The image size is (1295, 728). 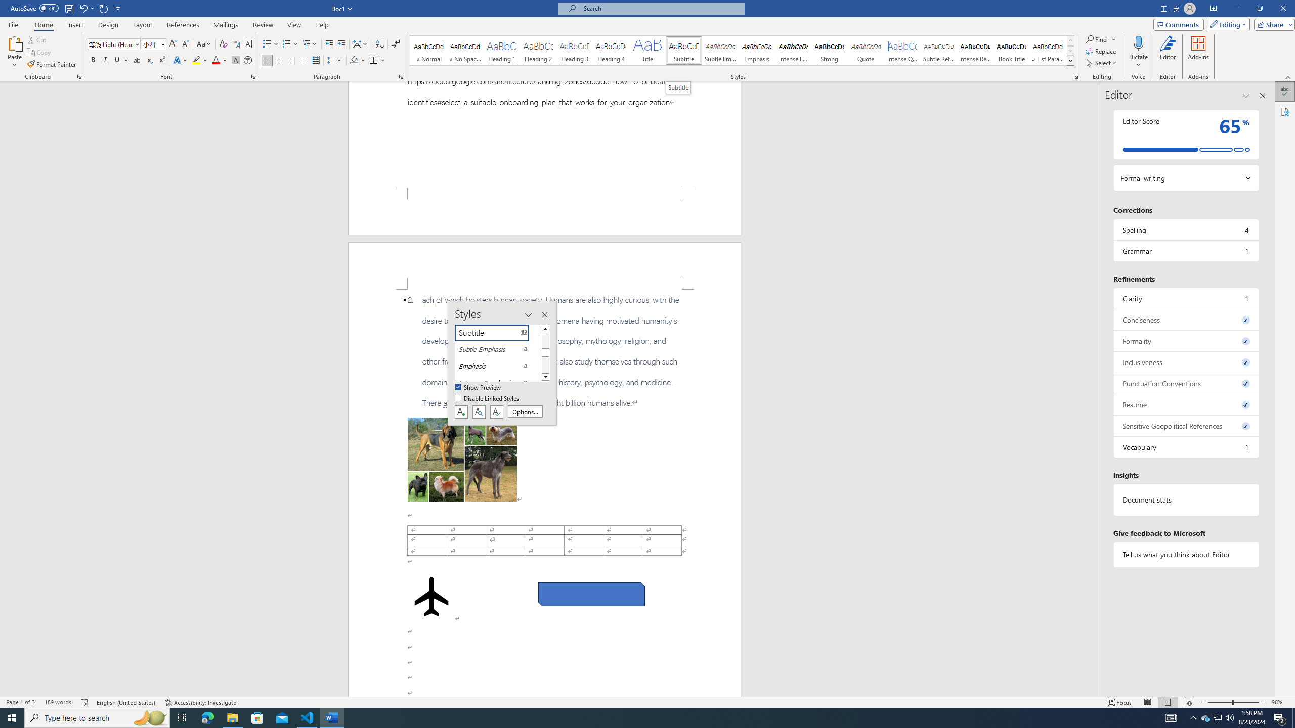 What do you see at coordinates (248, 44) in the screenshot?
I see `Character Border` at bounding box center [248, 44].